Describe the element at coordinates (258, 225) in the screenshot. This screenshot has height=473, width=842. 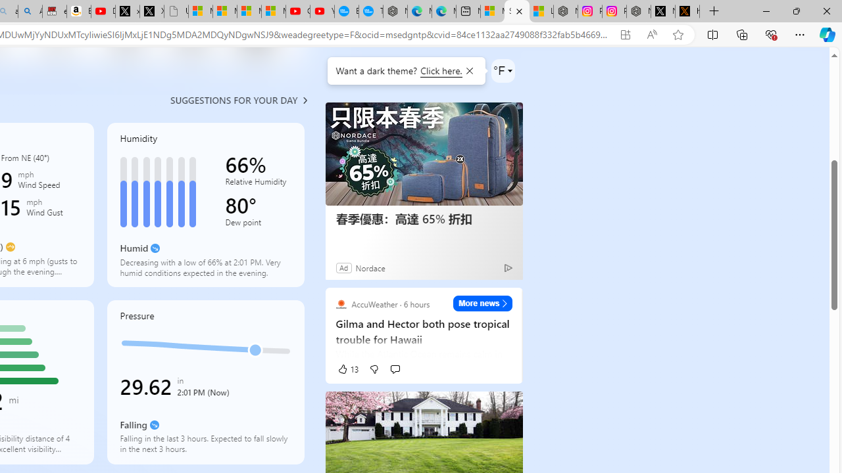
I see `Dew point` at that location.